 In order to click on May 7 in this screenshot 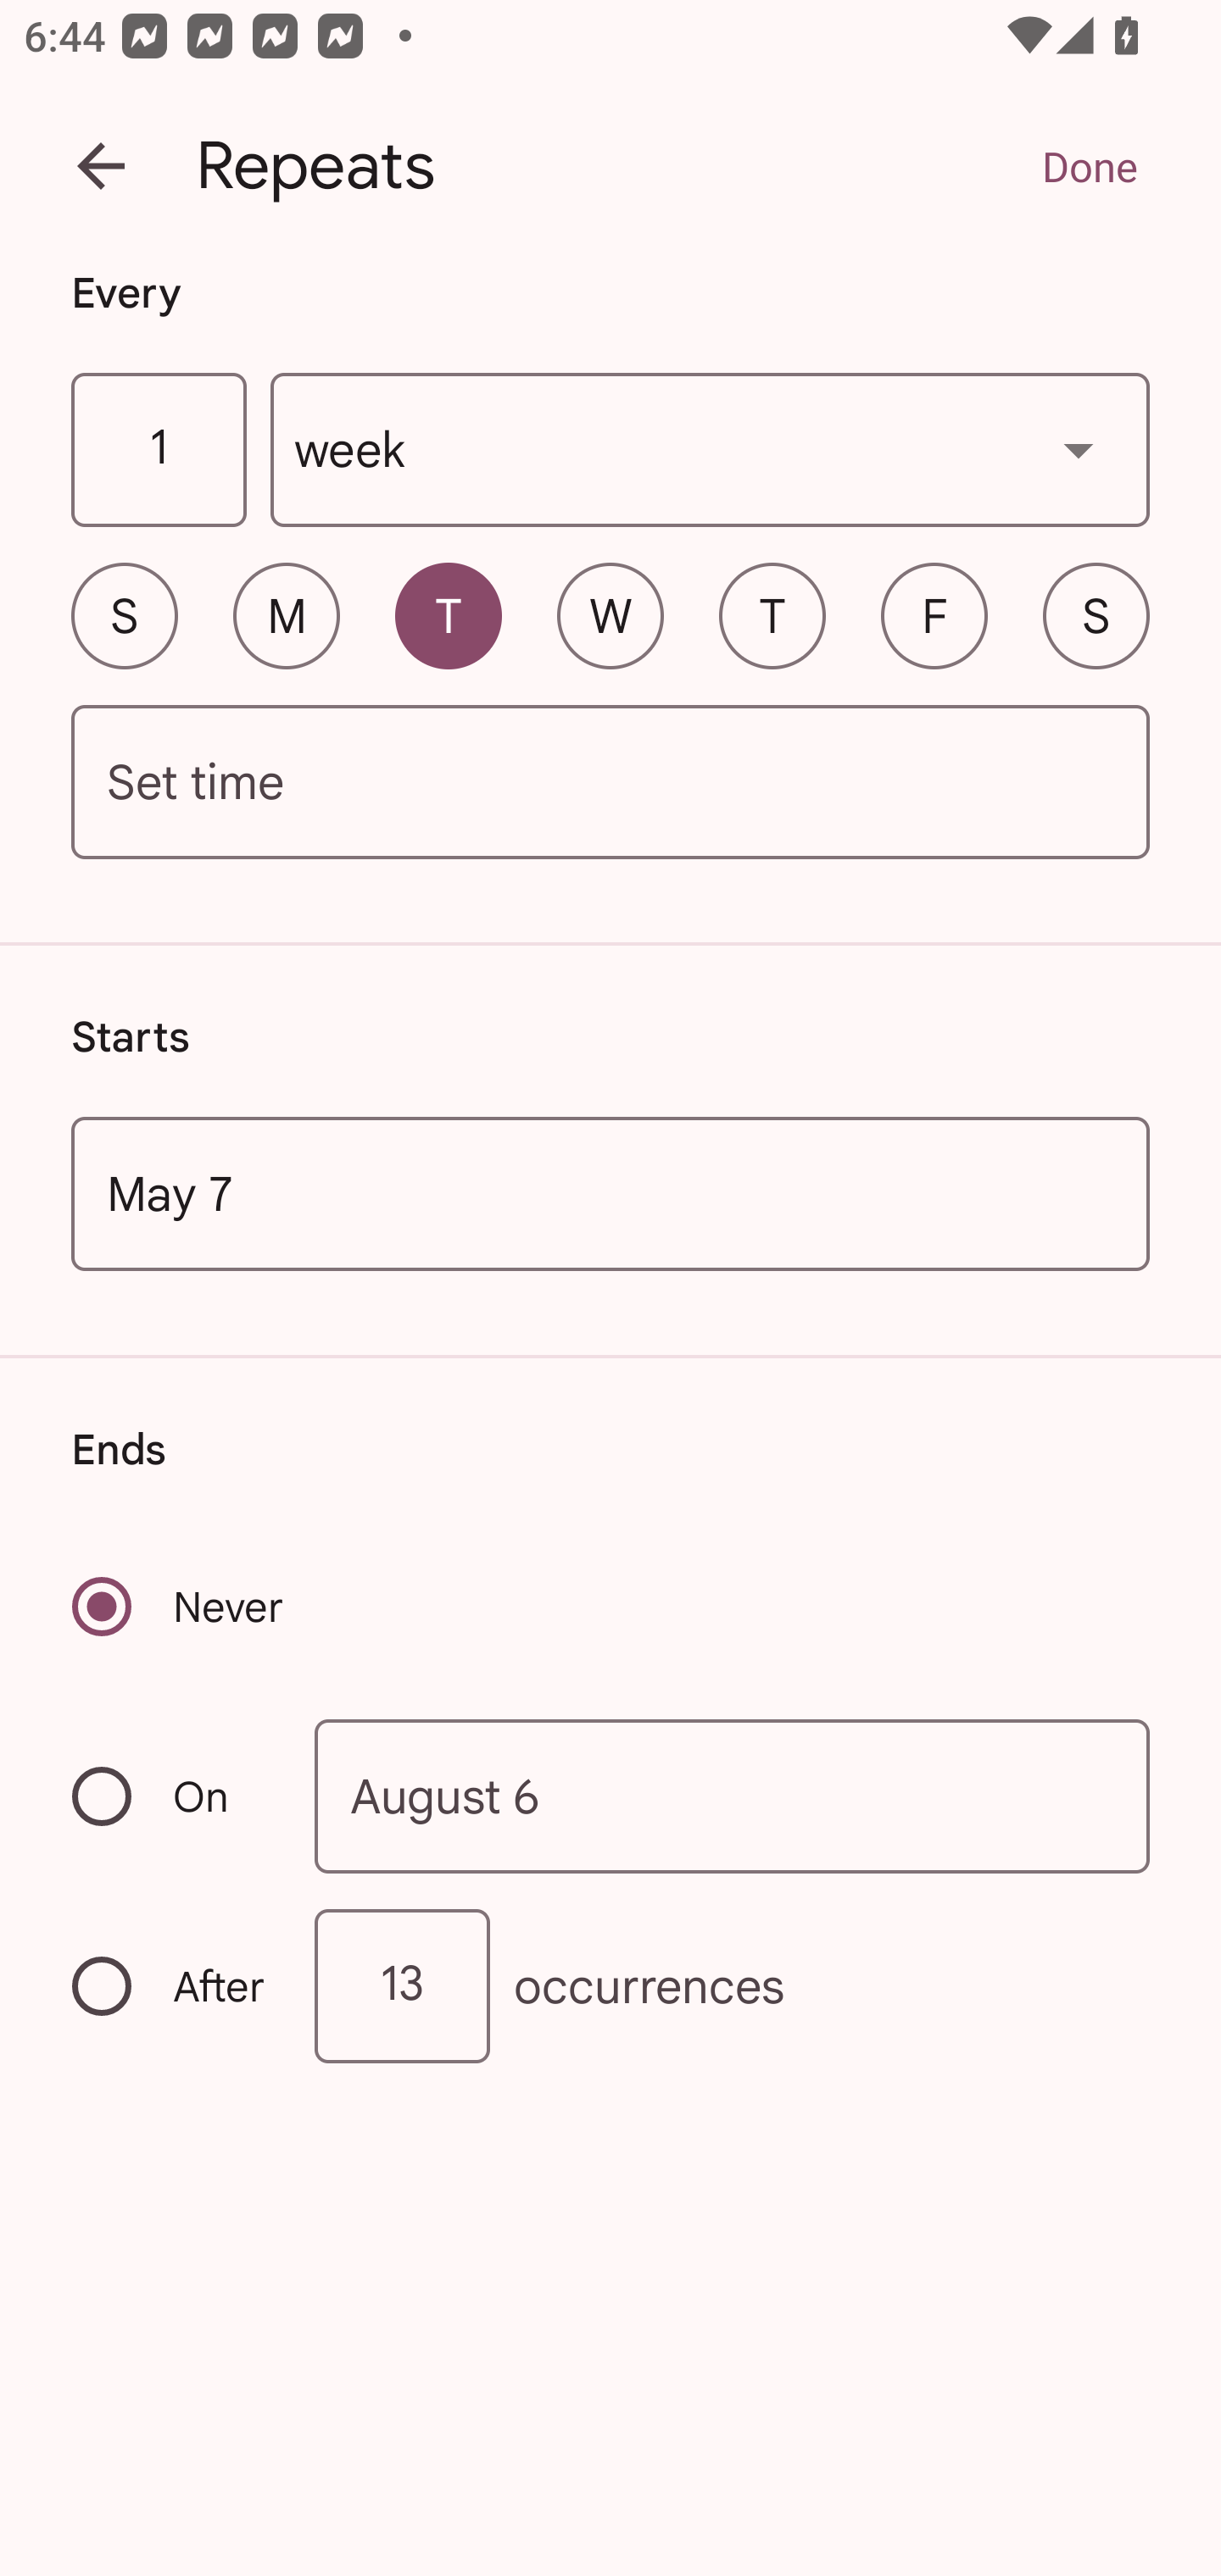, I will do `click(610, 1193)`.